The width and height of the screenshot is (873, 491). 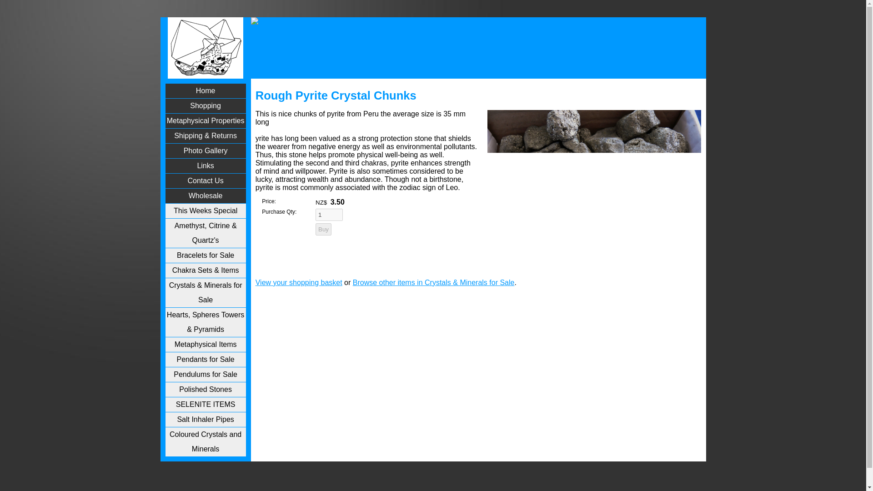 I want to click on This Weeks Special, so click(x=206, y=211).